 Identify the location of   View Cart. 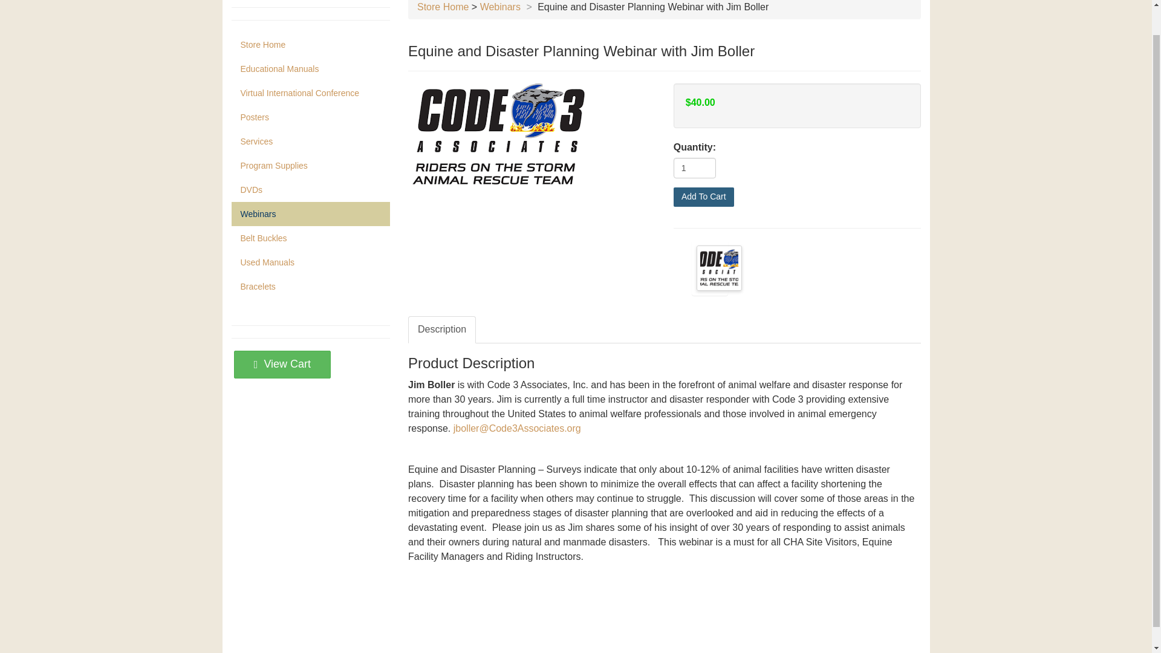
(282, 363).